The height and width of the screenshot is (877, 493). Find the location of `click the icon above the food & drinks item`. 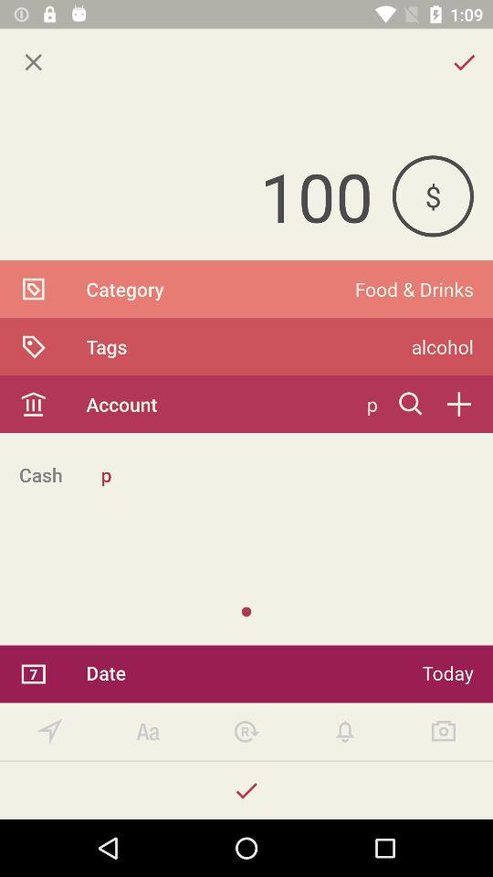

click the icon above the food & drinks item is located at coordinates (433, 195).